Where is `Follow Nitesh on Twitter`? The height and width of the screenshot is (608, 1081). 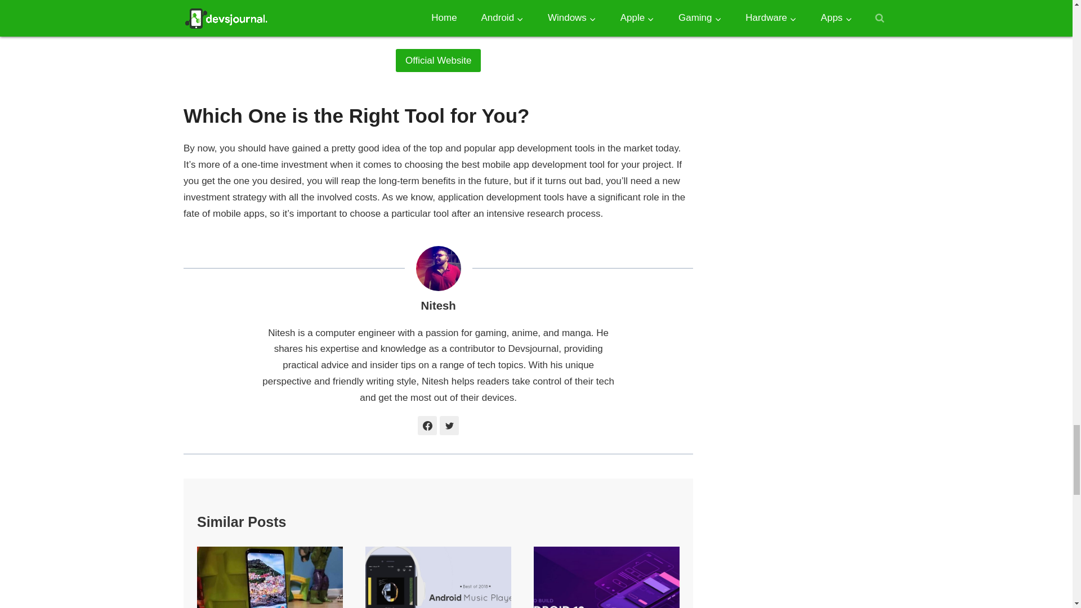
Follow Nitesh on Twitter is located at coordinates (449, 426).